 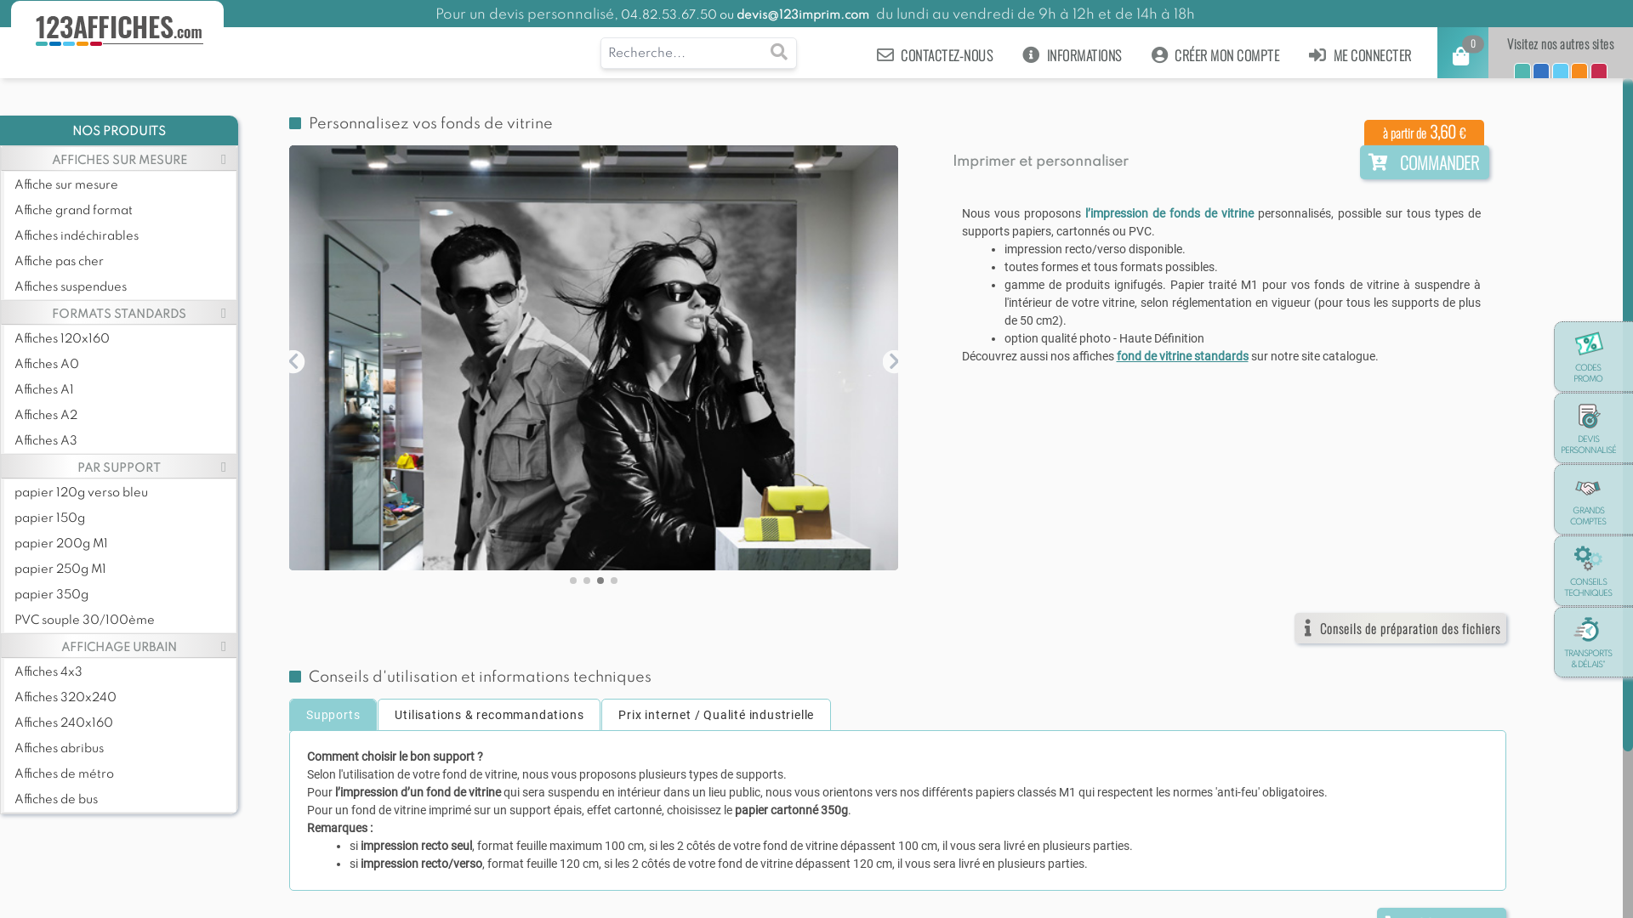 What do you see at coordinates (125, 569) in the screenshot?
I see `papier 250g M1` at bounding box center [125, 569].